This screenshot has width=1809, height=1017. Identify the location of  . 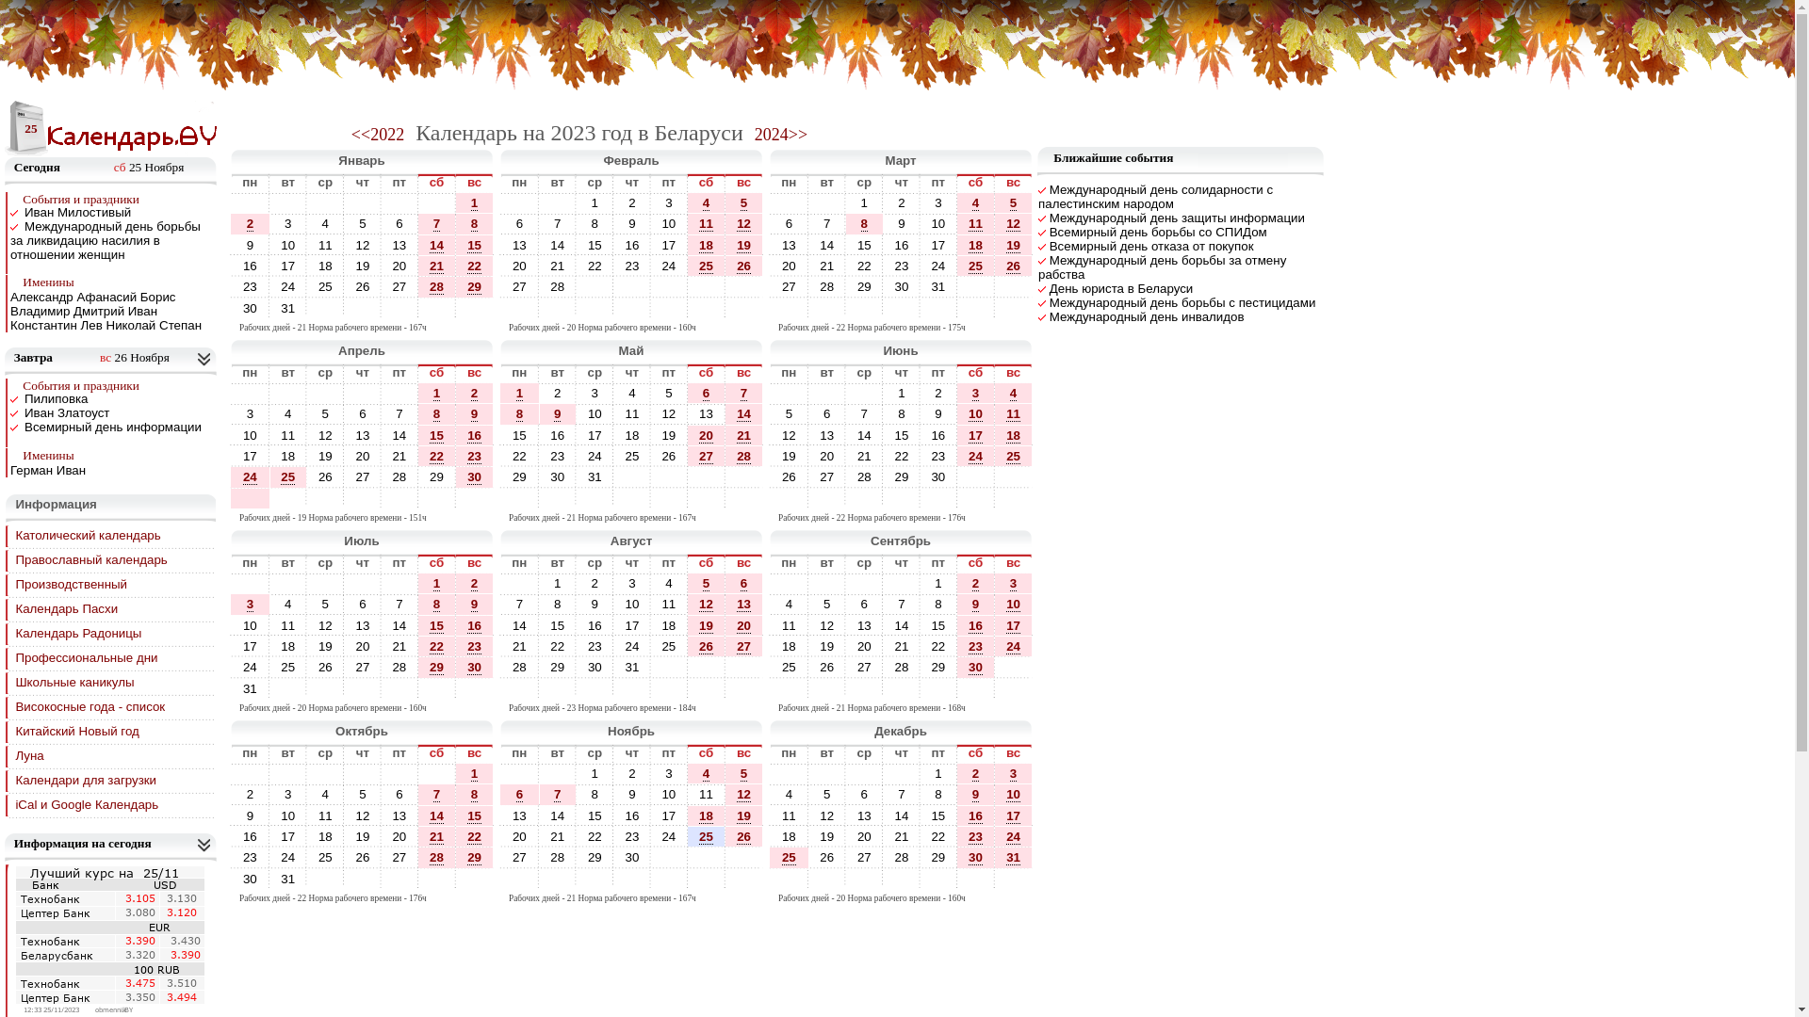
(632, 689).